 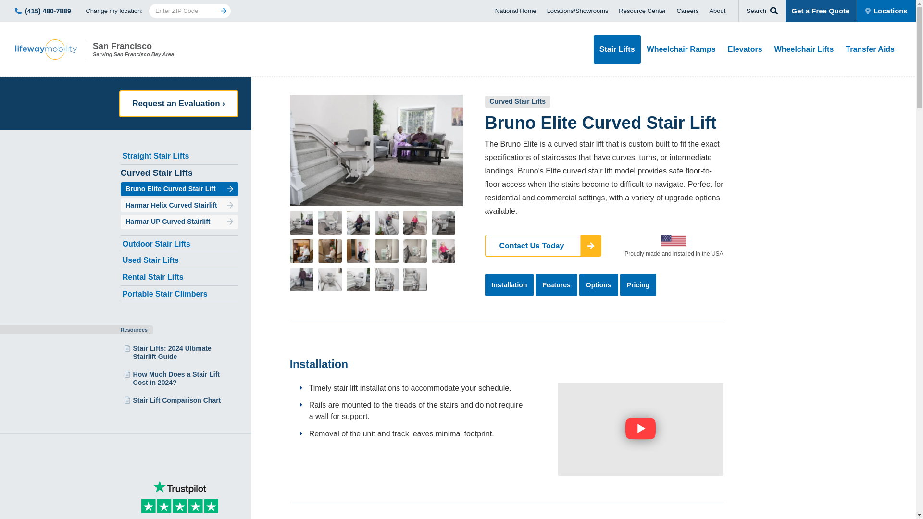 What do you see at coordinates (179, 500) in the screenshot?
I see `Customer reviews powered by Trustpilot` at bounding box center [179, 500].